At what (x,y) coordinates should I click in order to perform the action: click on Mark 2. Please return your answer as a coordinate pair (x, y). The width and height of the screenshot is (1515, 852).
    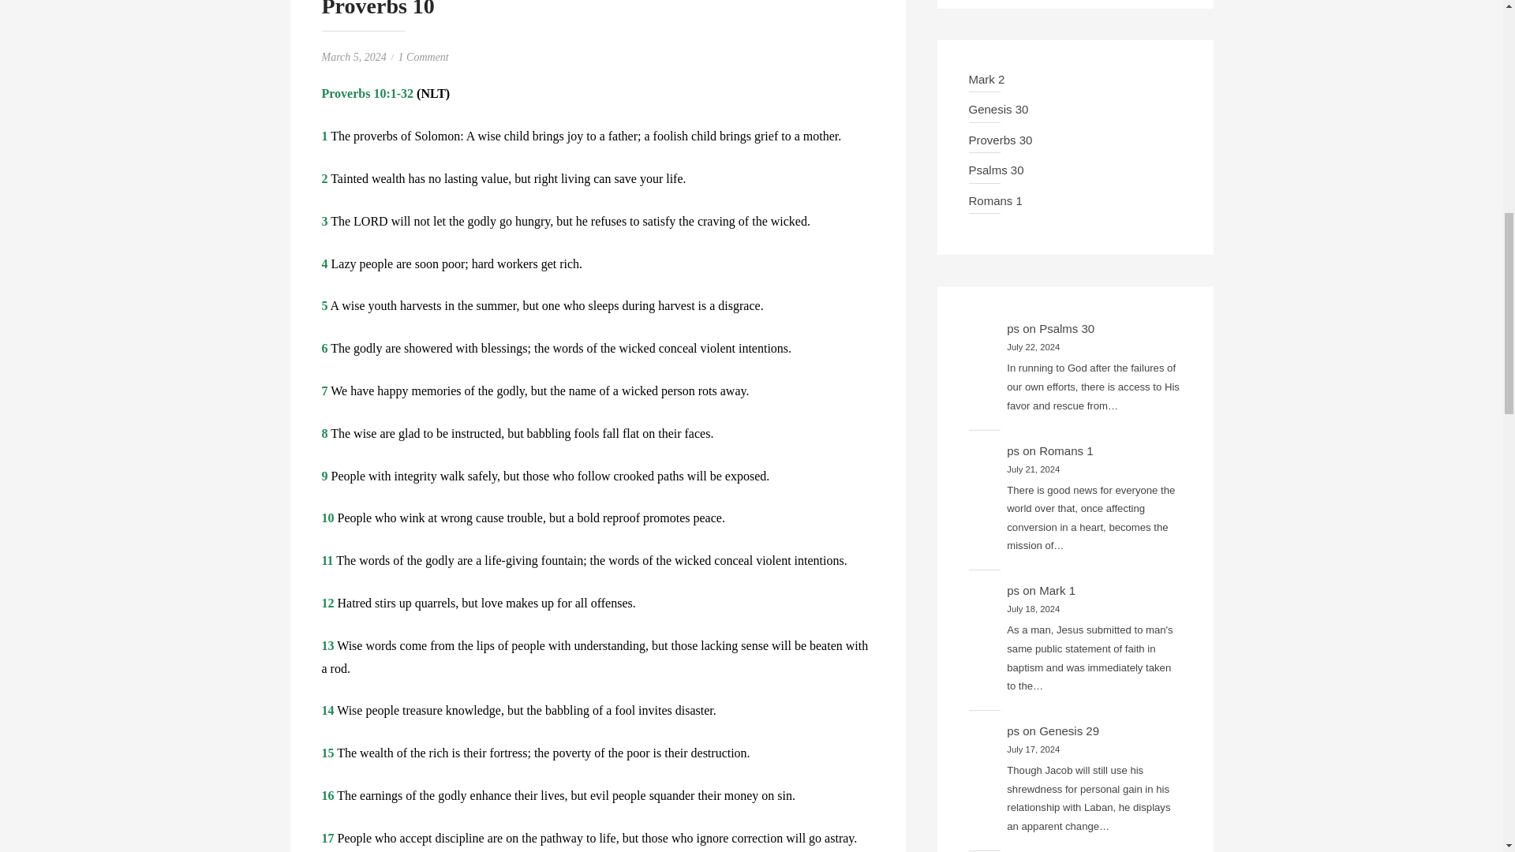
    Looking at the image, I should click on (987, 79).